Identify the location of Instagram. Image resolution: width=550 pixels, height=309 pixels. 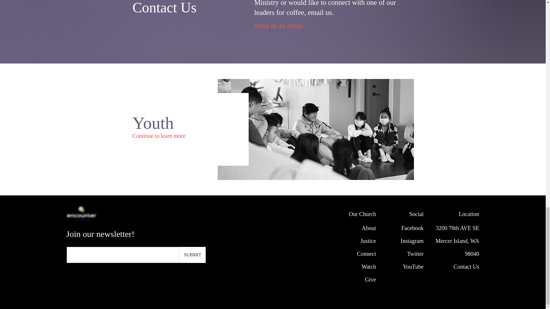
(369, 228).